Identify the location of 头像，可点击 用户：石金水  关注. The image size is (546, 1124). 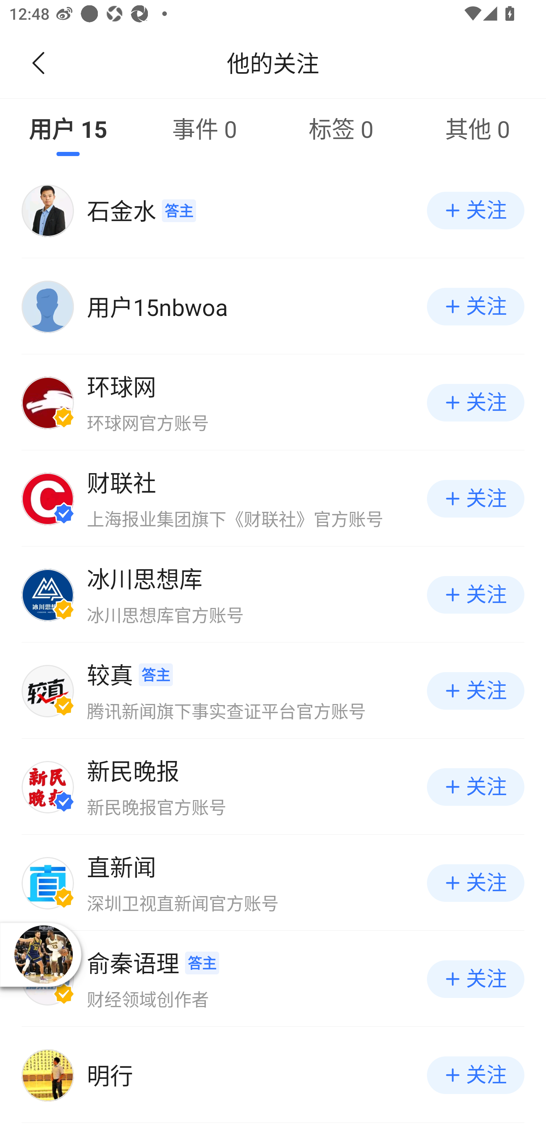
(273, 210).